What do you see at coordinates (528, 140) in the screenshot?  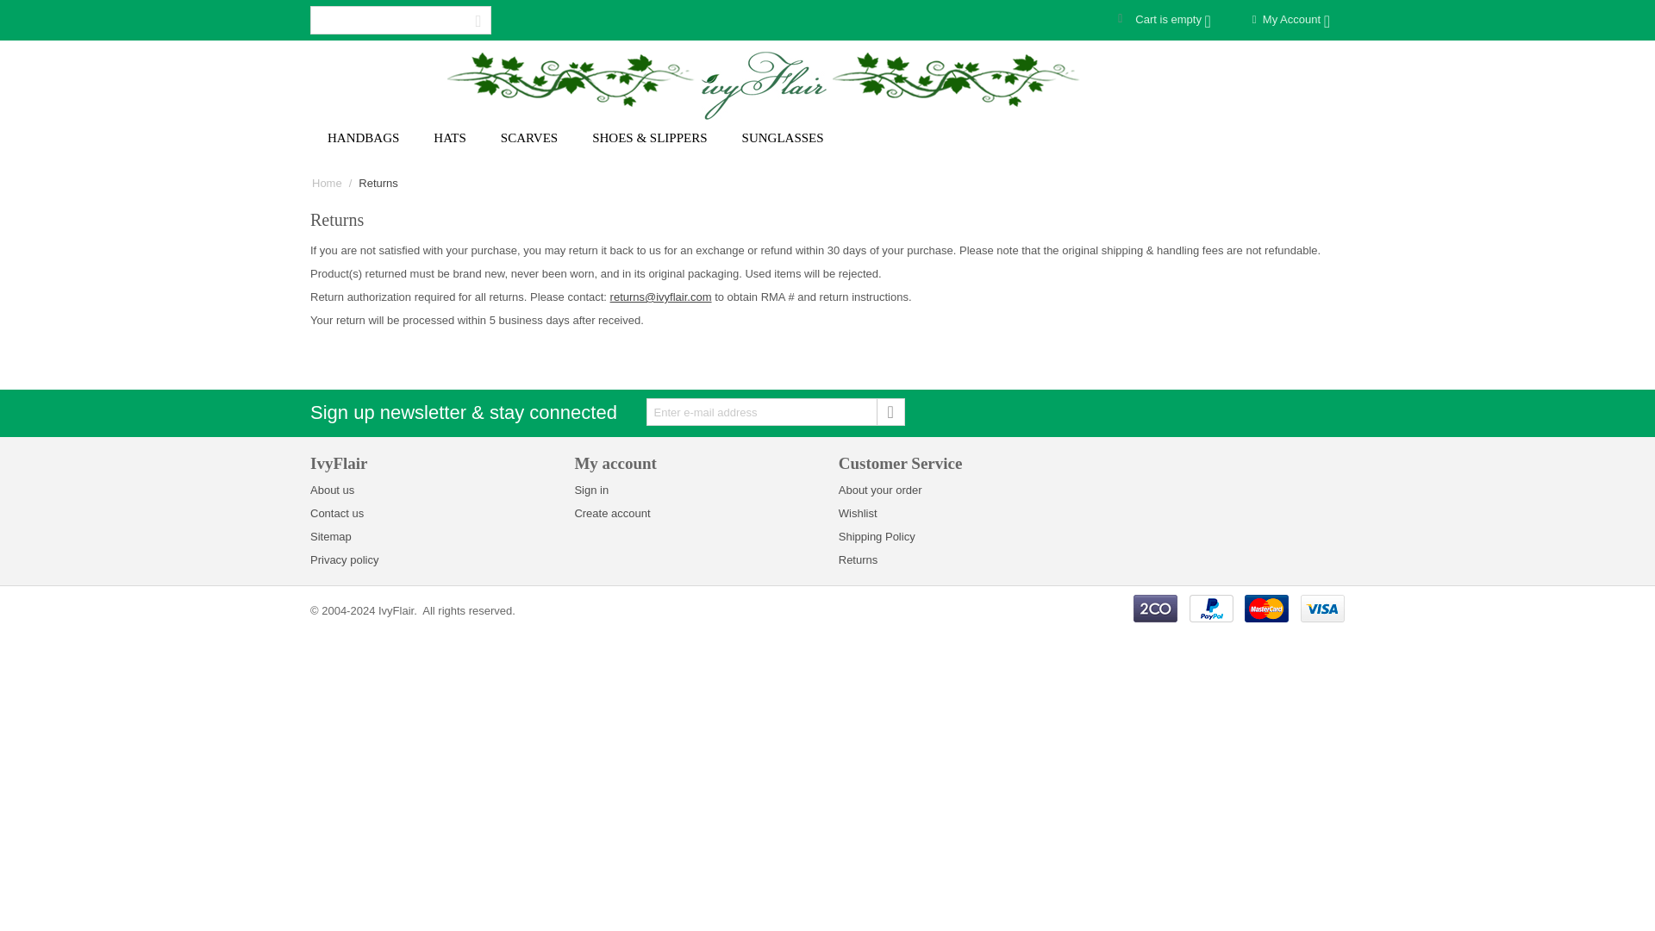 I see `SCARVES` at bounding box center [528, 140].